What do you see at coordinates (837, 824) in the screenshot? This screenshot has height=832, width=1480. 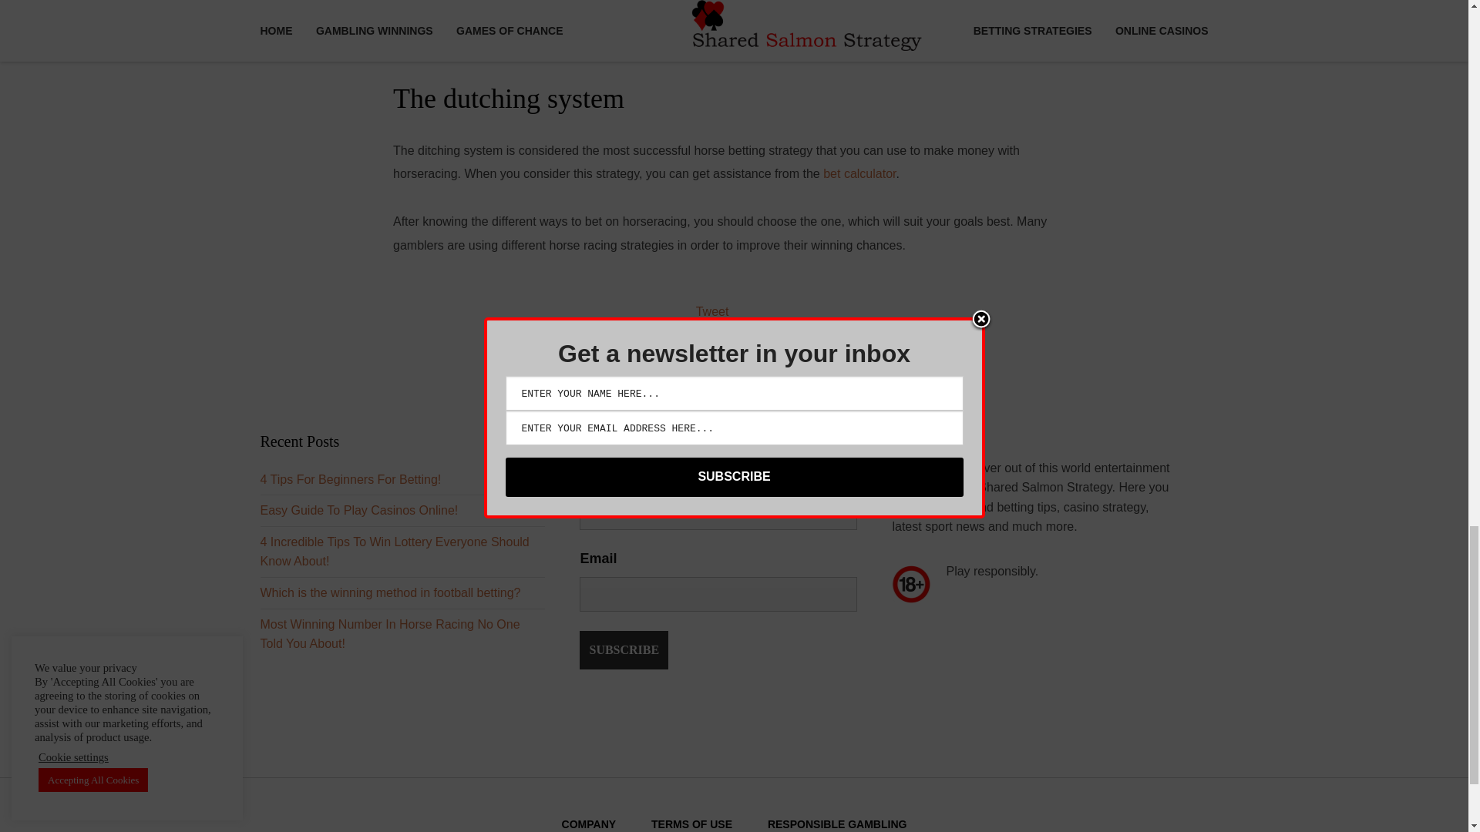 I see `RESPONSIBLE GAMBLING` at bounding box center [837, 824].